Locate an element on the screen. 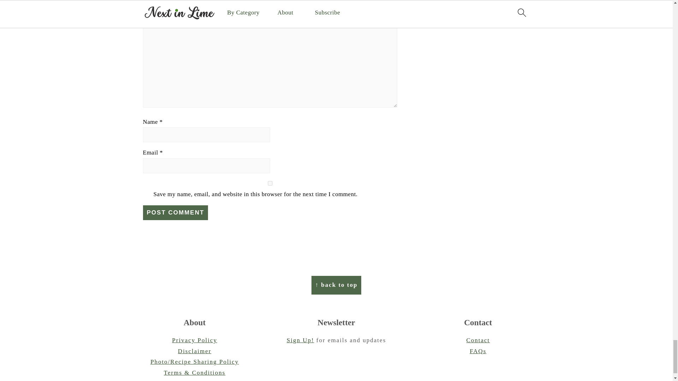  yes is located at coordinates (269, 183).